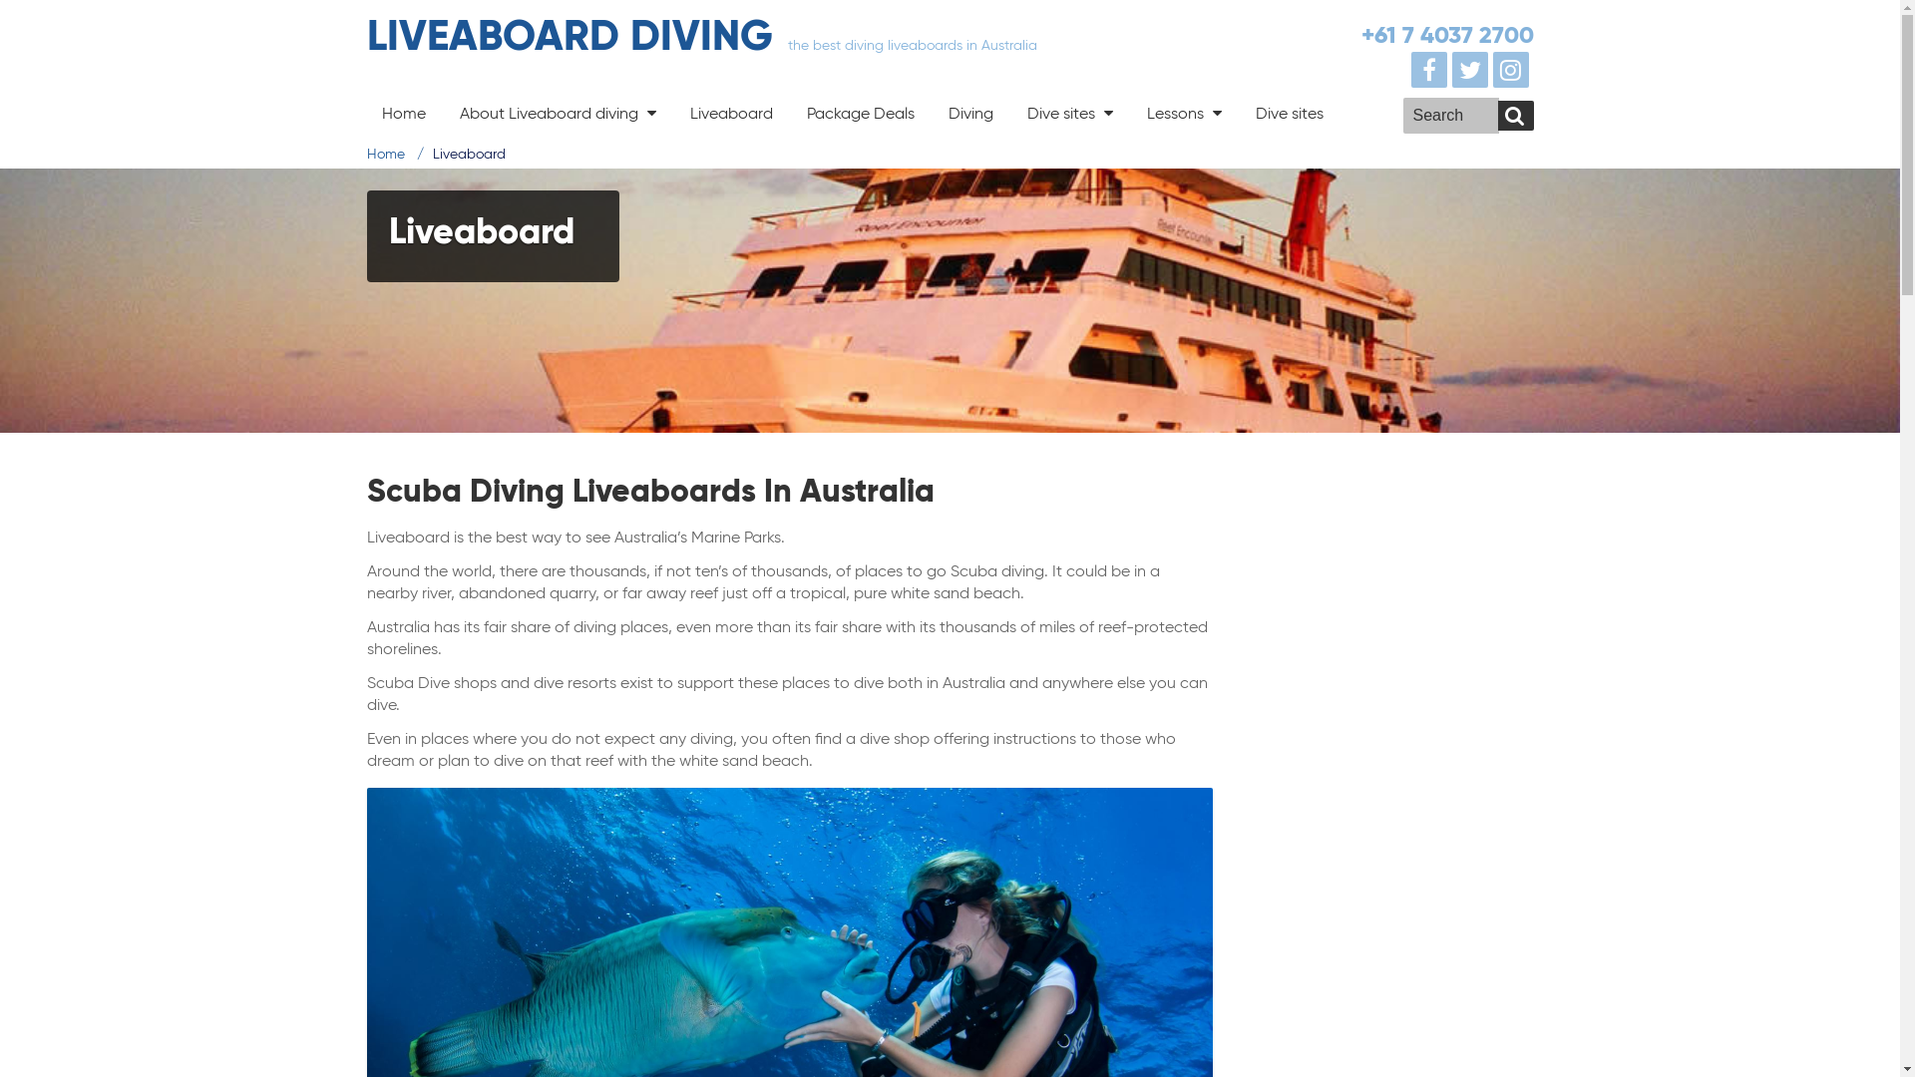  What do you see at coordinates (730, 114) in the screenshot?
I see `Liveaboard` at bounding box center [730, 114].